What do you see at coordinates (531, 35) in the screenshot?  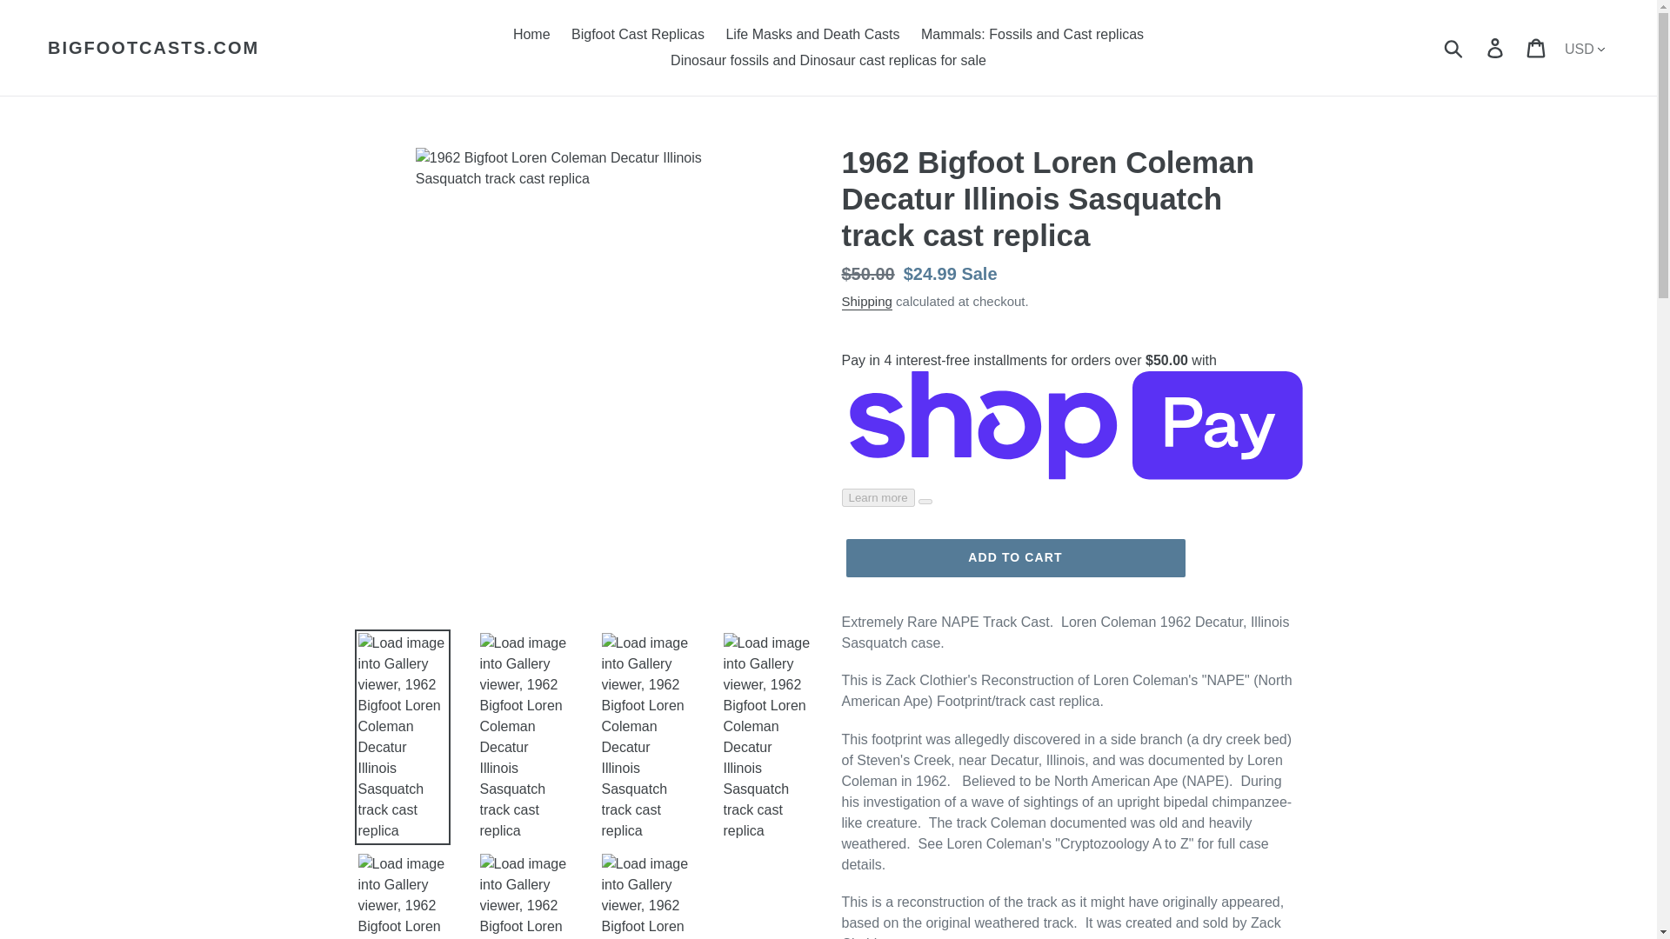 I see `Home` at bounding box center [531, 35].